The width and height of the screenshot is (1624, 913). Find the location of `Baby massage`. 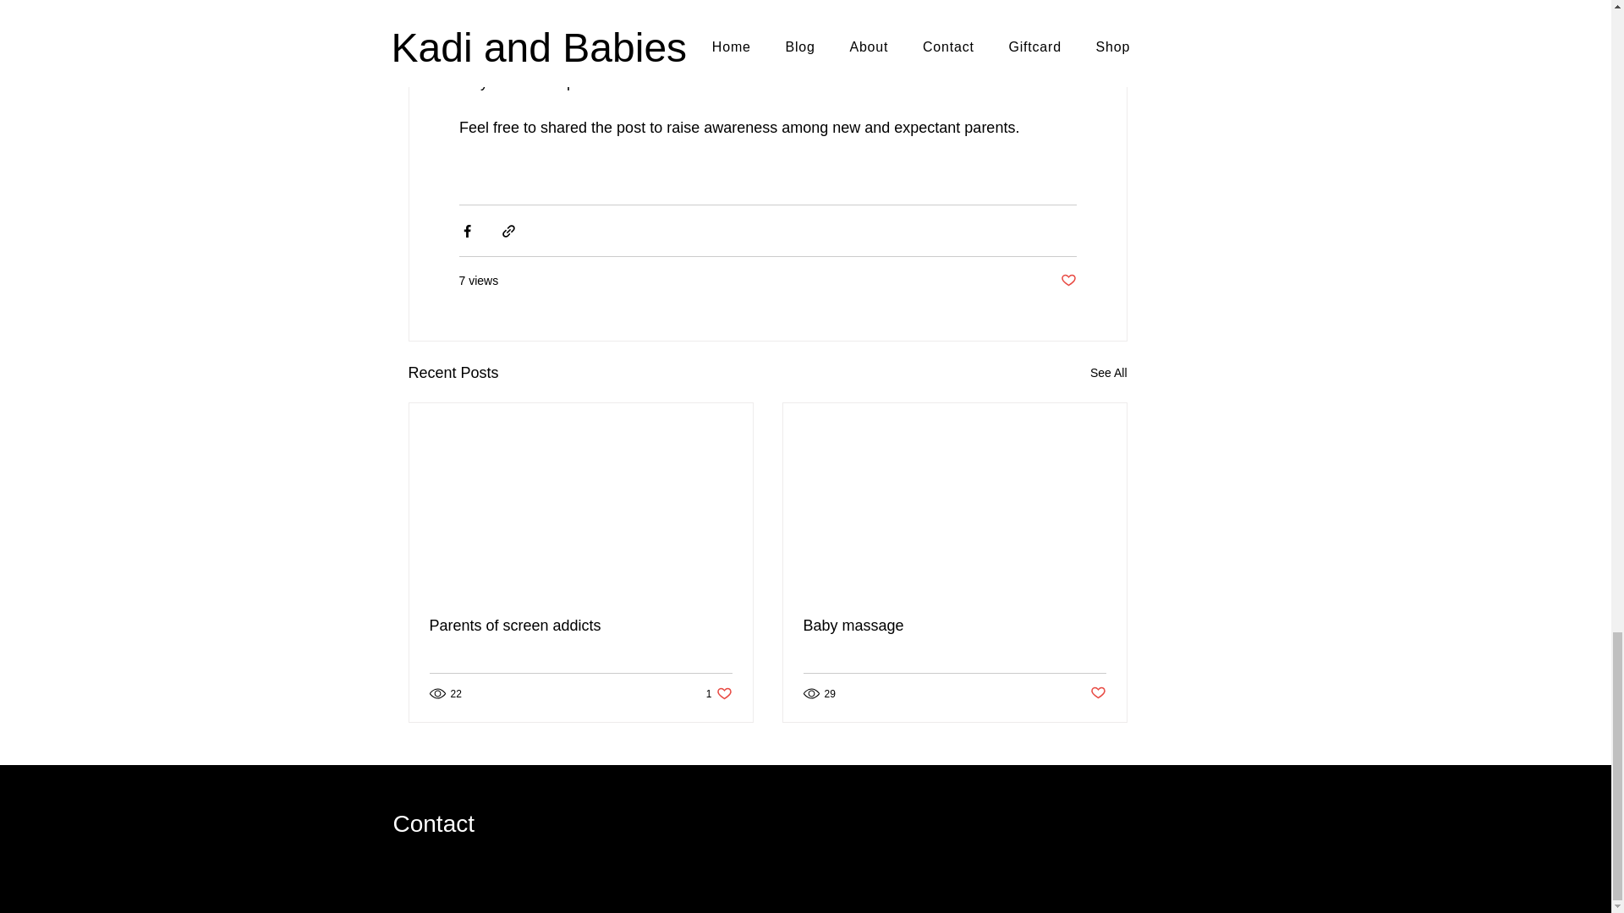

Baby massage is located at coordinates (954, 626).